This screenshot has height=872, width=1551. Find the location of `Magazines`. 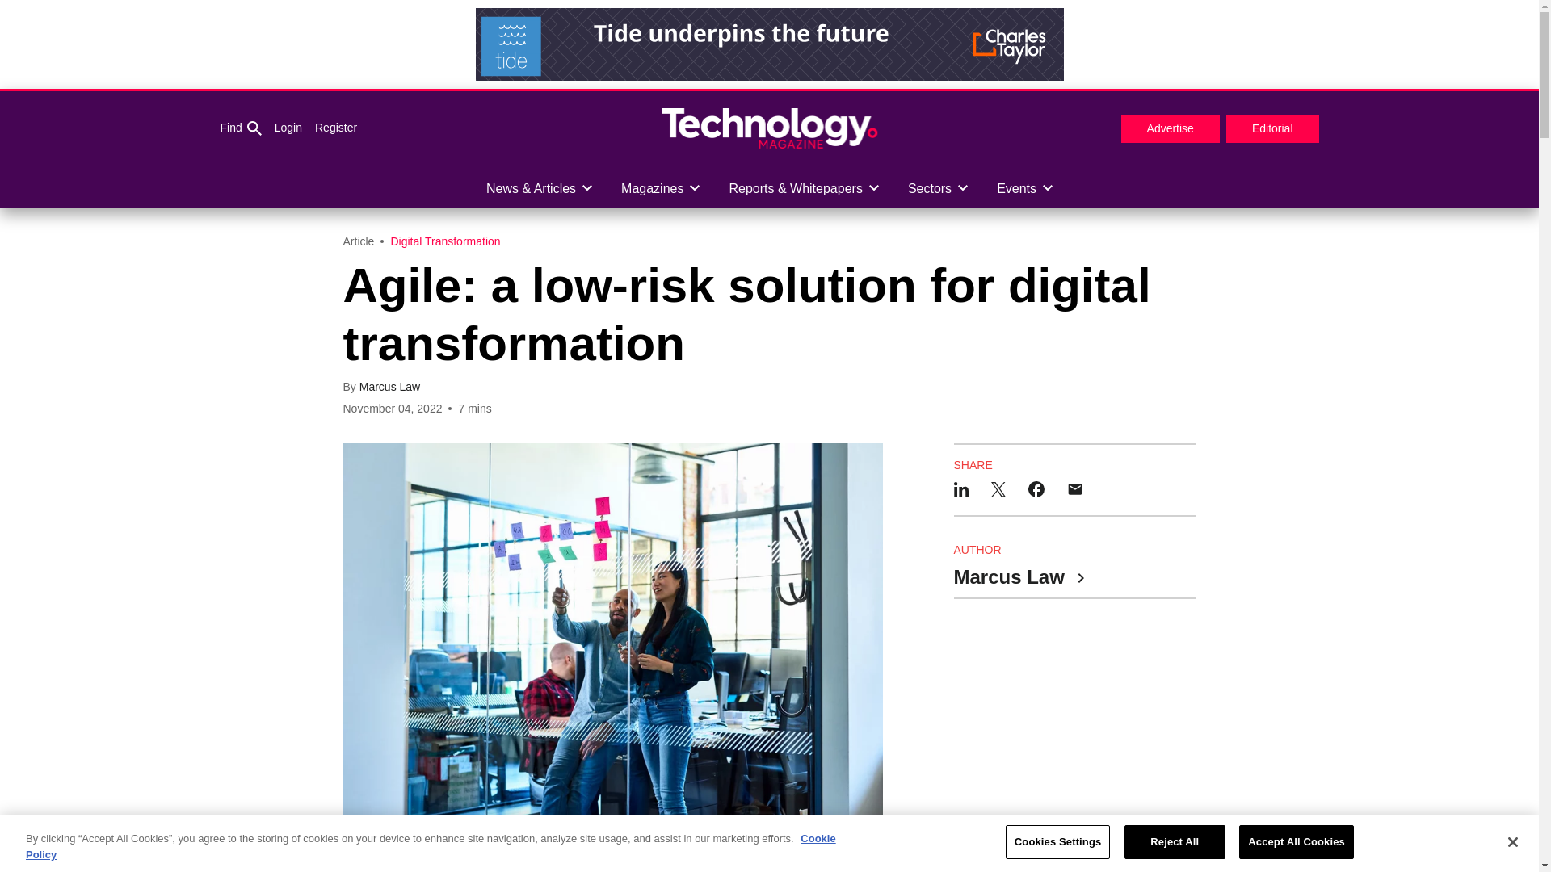

Magazines is located at coordinates (659, 187).